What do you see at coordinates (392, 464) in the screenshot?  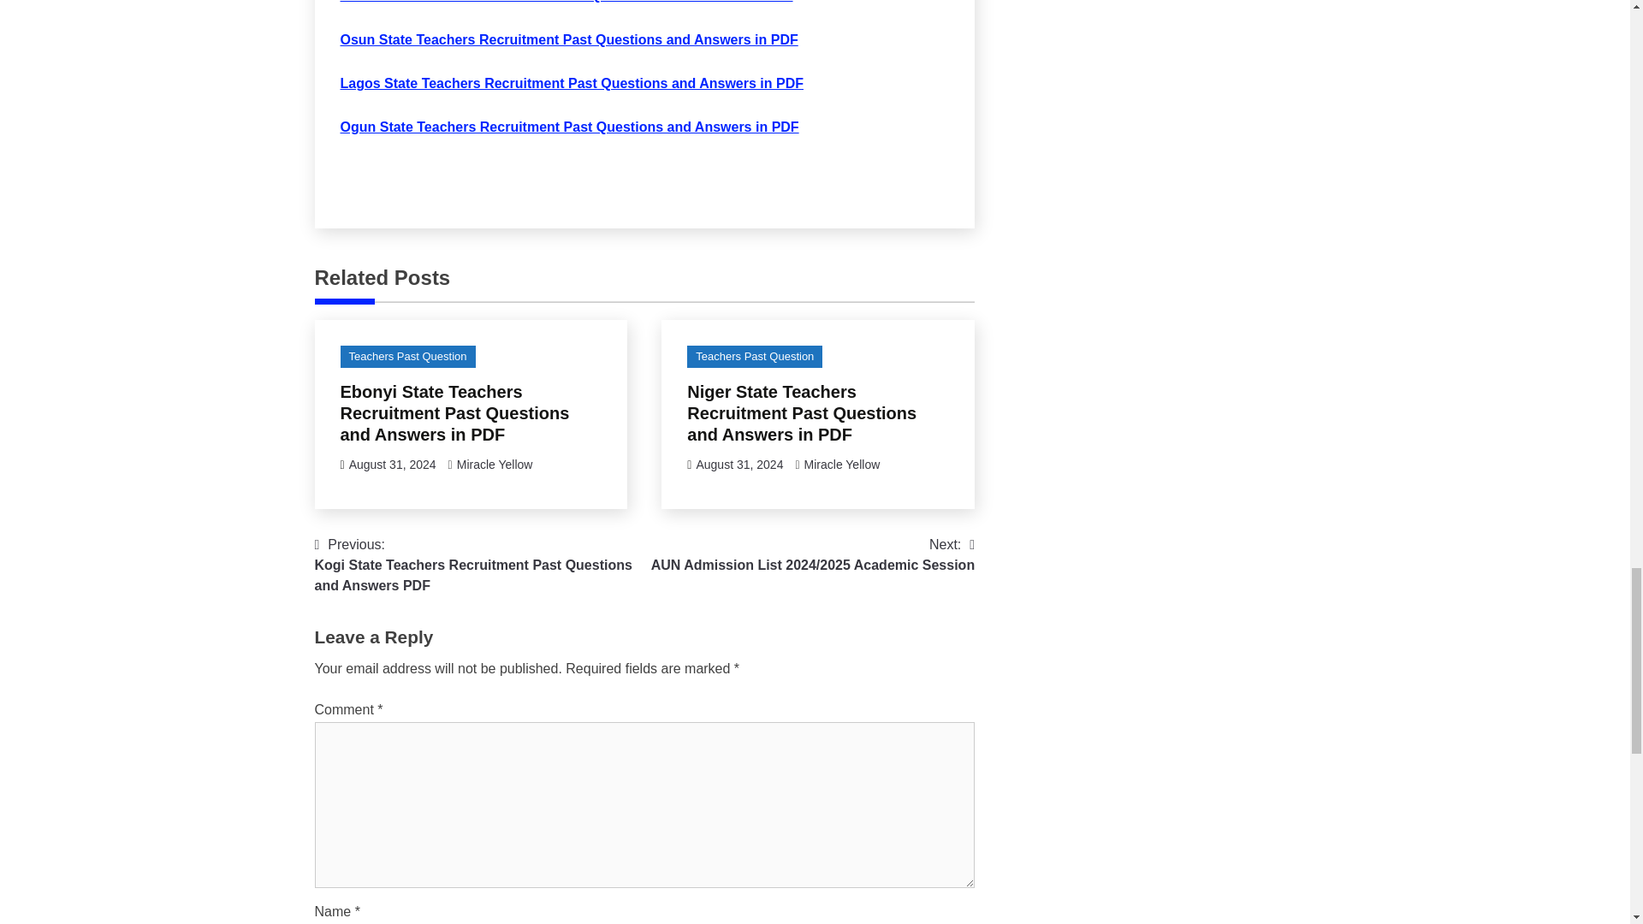 I see `August 31, 2024` at bounding box center [392, 464].